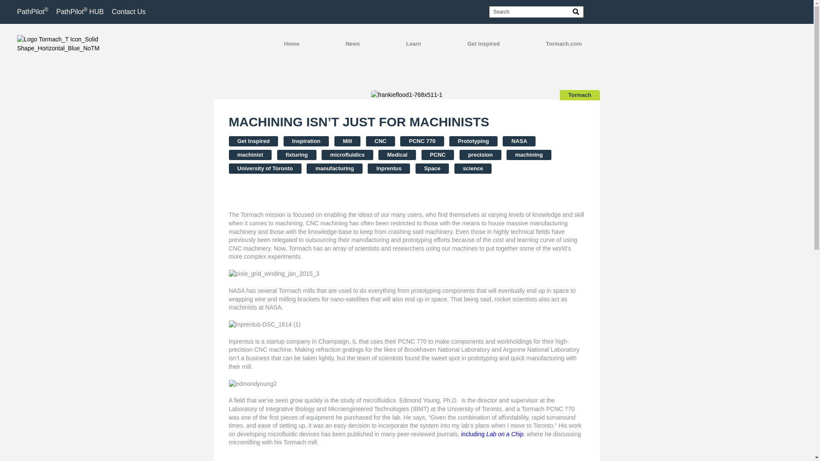 Image resolution: width=820 pixels, height=461 pixels. What do you see at coordinates (380, 141) in the screenshot?
I see `CNC` at bounding box center [380, 141].